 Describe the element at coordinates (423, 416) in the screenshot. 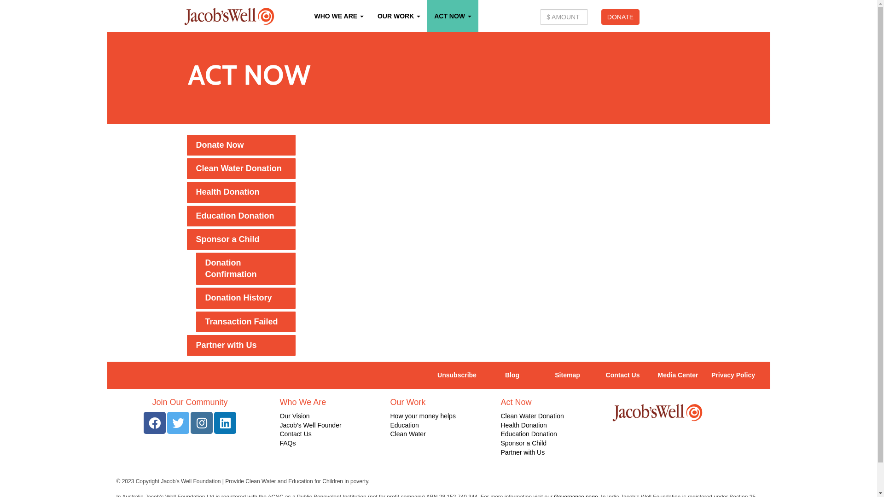

I see `How your money helps` at that location.